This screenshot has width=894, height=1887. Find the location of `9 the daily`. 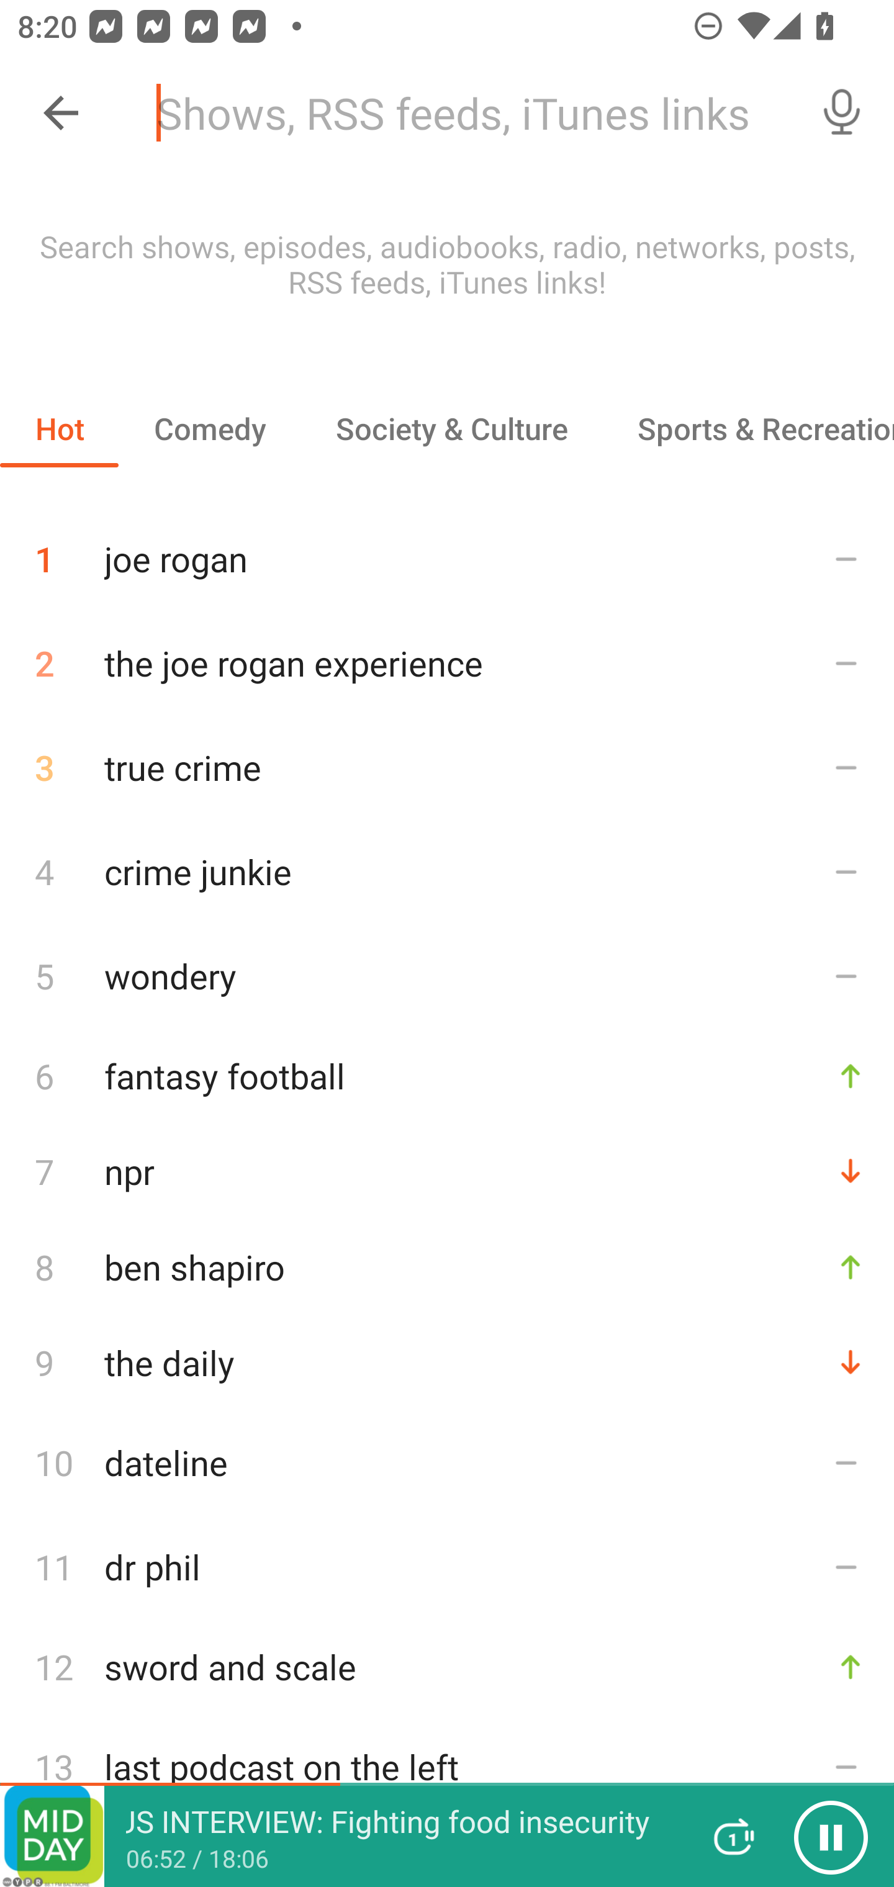

9 the daily is located at coordinates (447, 1362).